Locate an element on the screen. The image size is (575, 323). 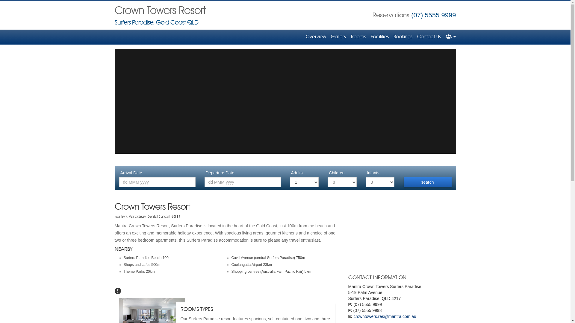
crowntowers.res@mantra.com.au is located at coordinates (385, 316).